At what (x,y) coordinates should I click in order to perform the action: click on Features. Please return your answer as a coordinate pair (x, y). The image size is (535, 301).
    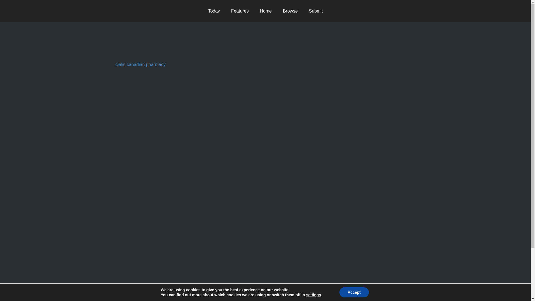
    Looking at the image, I should click on (240, 11).